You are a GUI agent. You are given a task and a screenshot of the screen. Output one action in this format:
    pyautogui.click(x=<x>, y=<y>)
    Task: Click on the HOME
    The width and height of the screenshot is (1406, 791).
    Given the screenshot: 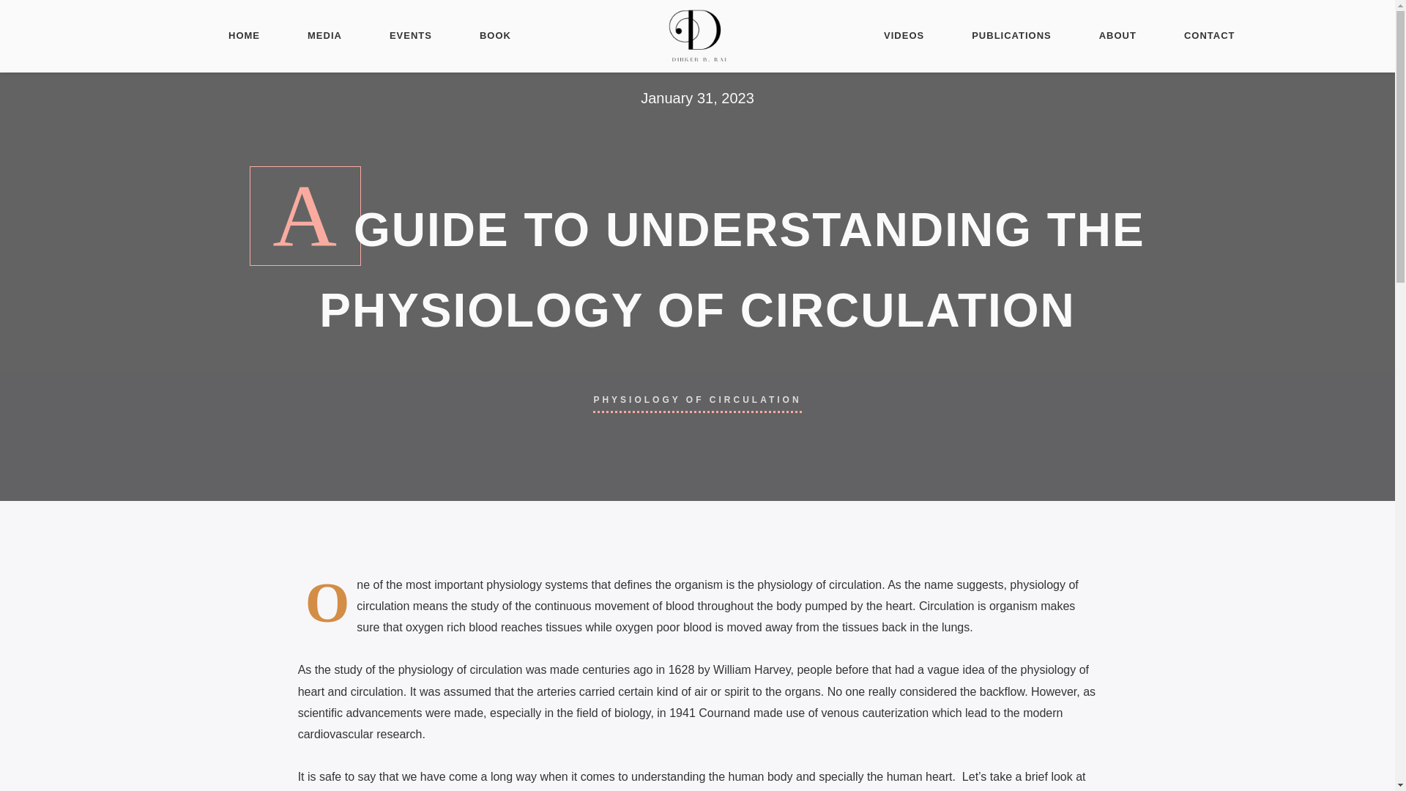 What is the action you would take?
    pyautogui.click(x=244, y=37)
    